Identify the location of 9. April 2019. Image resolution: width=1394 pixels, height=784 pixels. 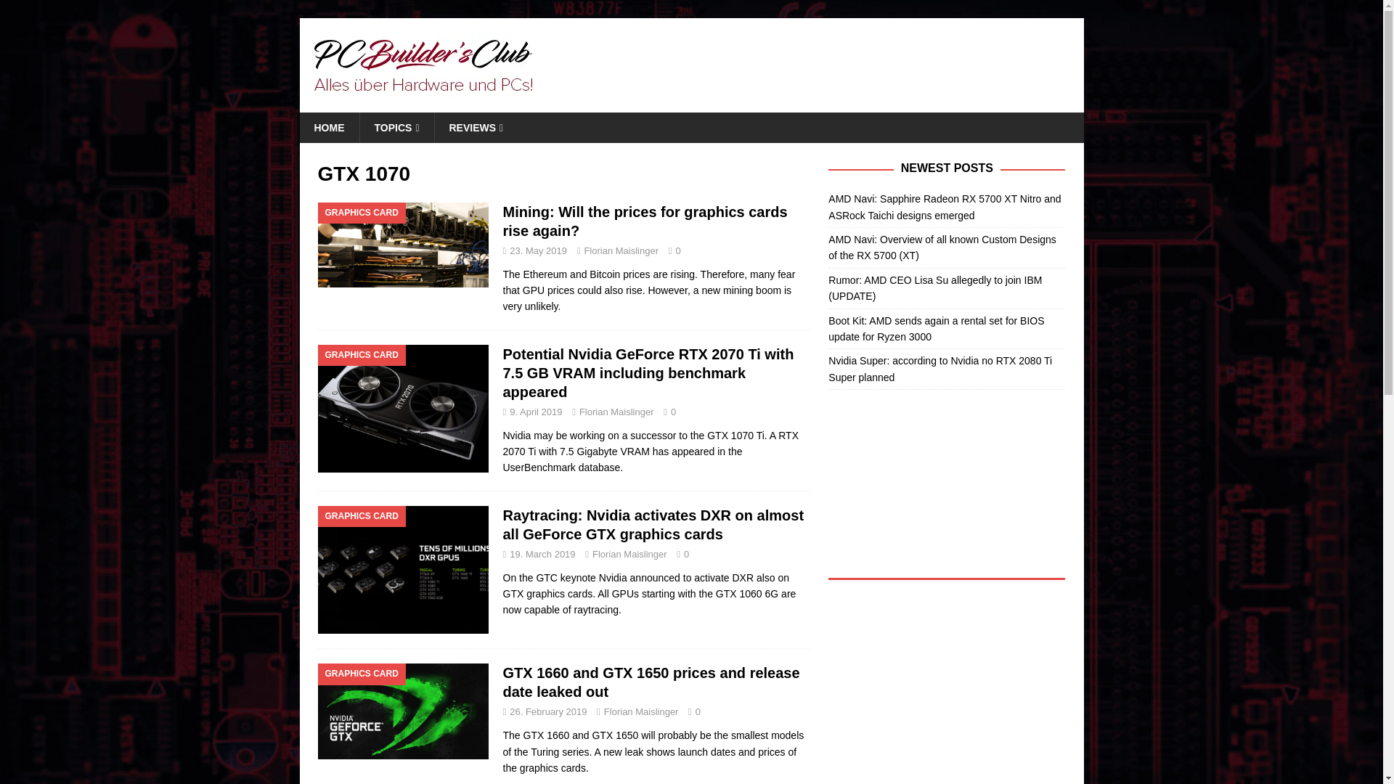
(536, 412).